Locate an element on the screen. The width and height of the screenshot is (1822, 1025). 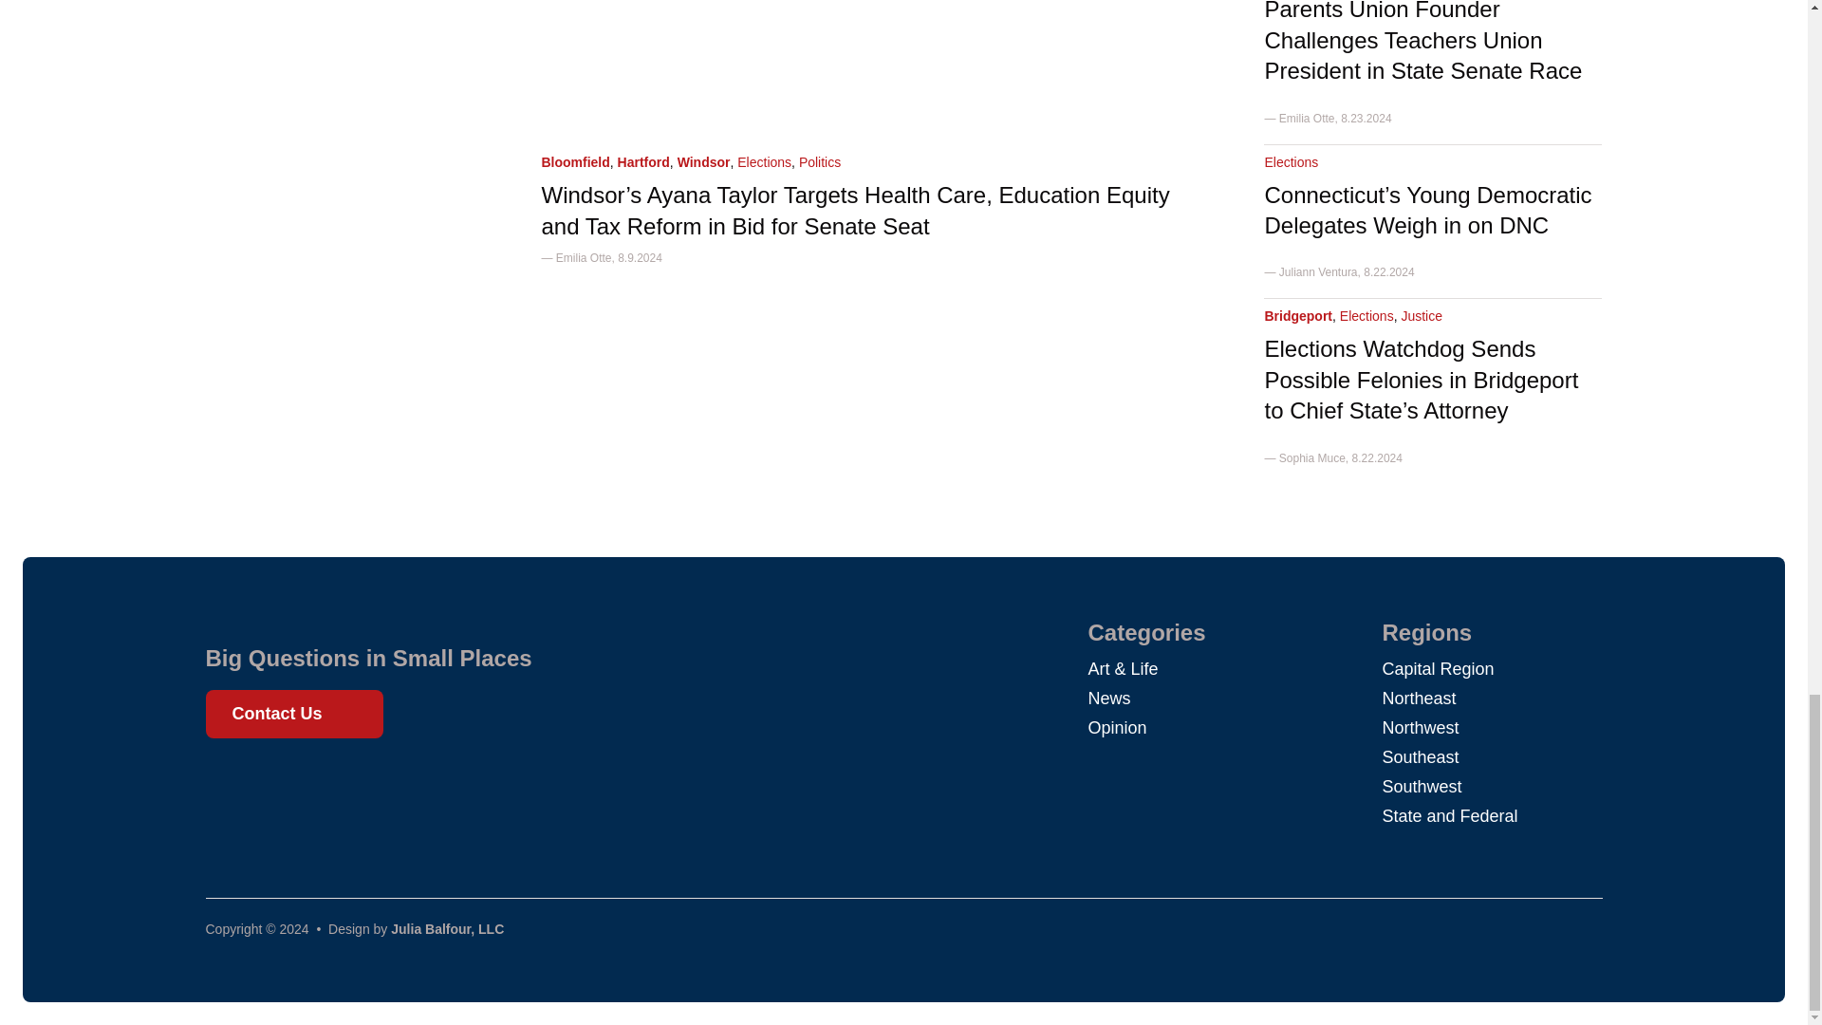
twitter is located at coordinates (264, 782).